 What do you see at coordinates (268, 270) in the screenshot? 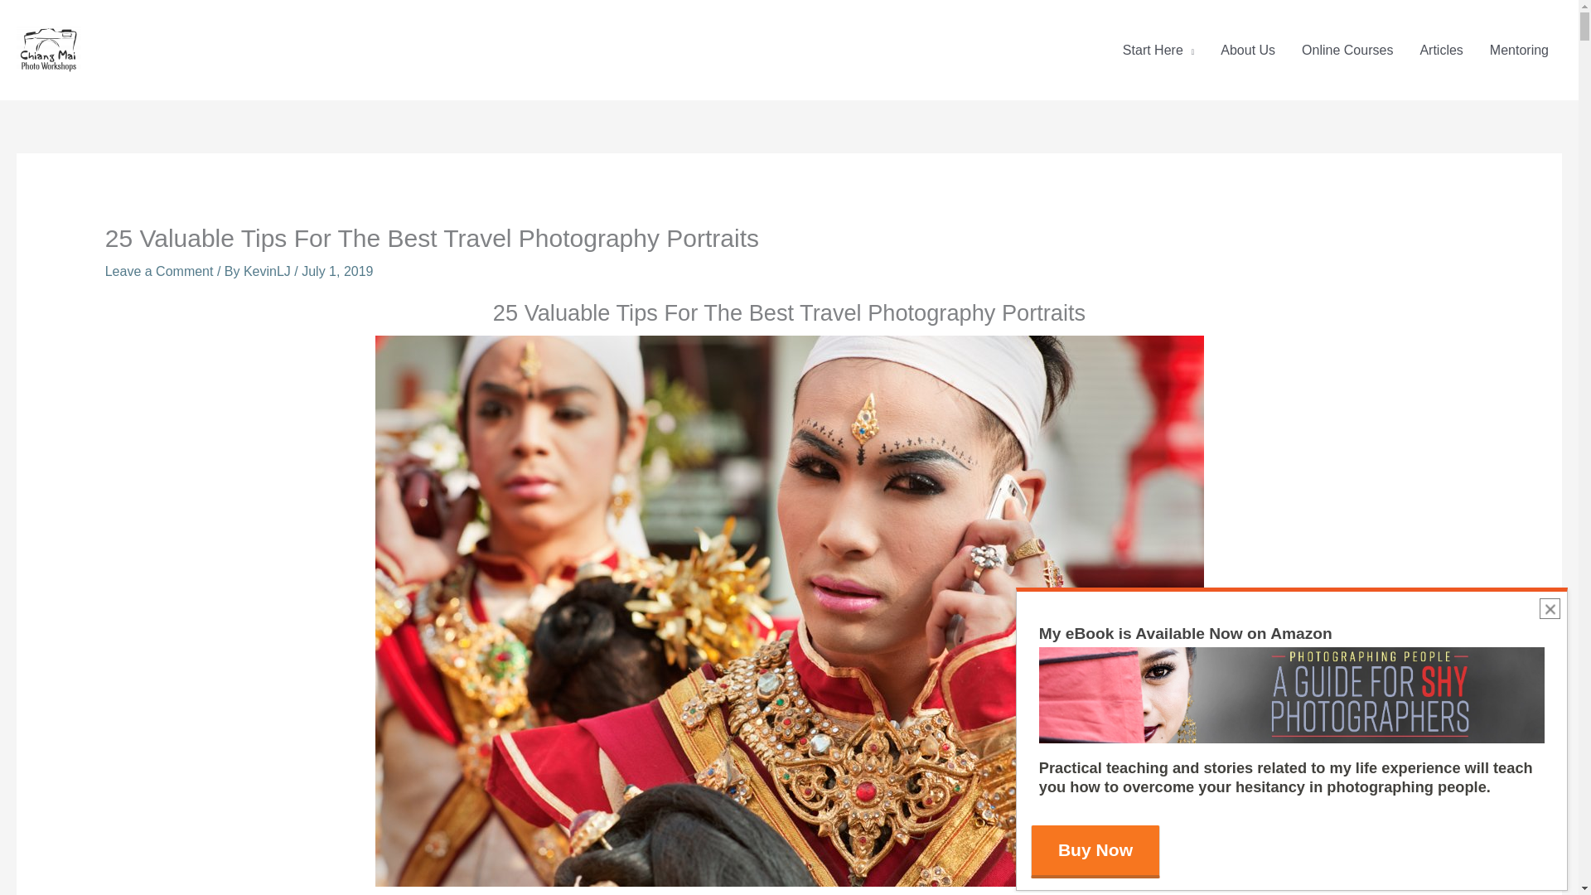
I see `KevinLJ` at bounding box center [268, 270].